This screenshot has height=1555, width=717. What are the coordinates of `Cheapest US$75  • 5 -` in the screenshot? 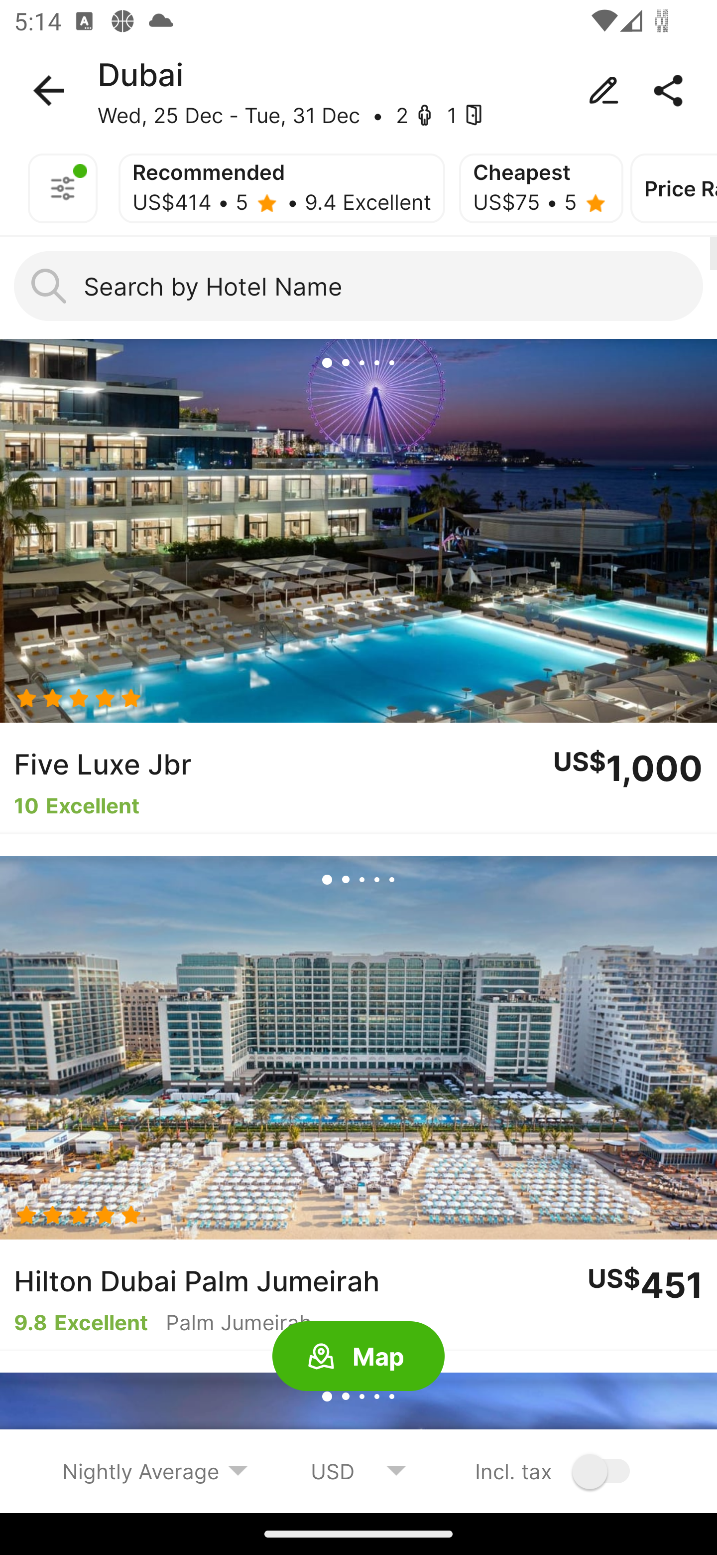 It's located at (541, 188).